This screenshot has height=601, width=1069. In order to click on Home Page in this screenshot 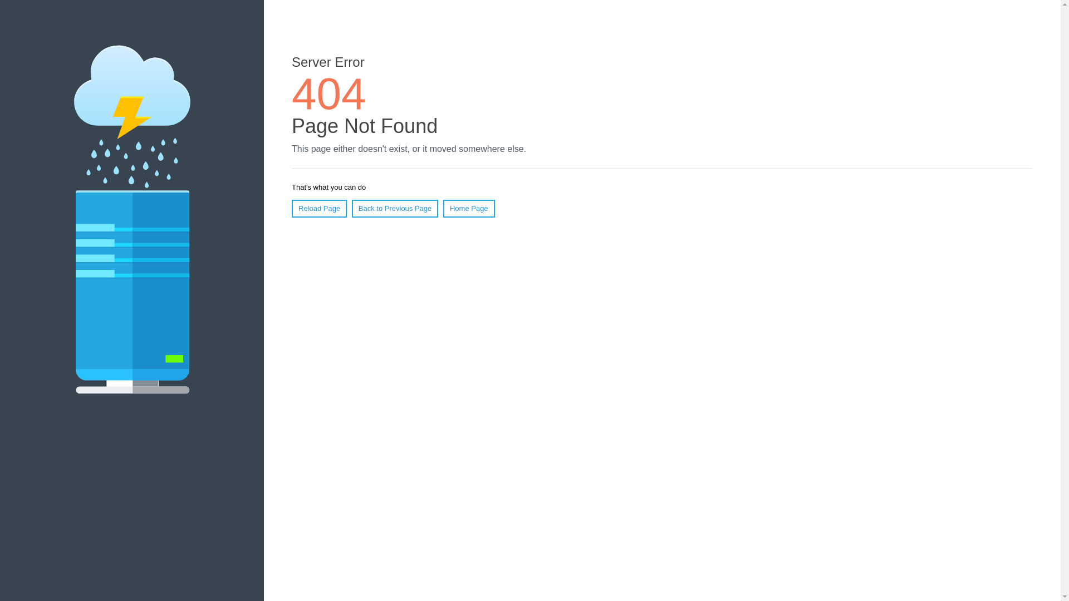, I will do `click(469, 209)`.